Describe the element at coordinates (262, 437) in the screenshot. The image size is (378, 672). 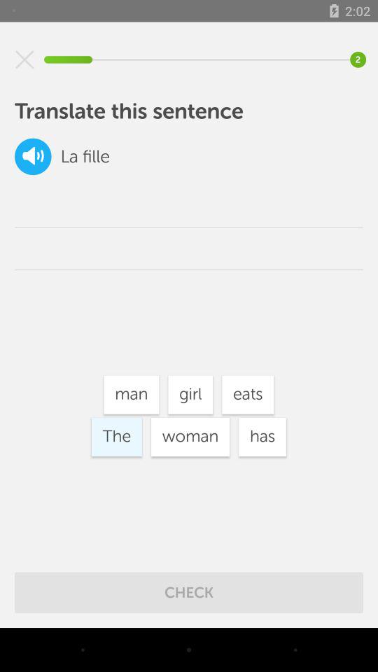
I see `press the icon below the eats item` at that location.